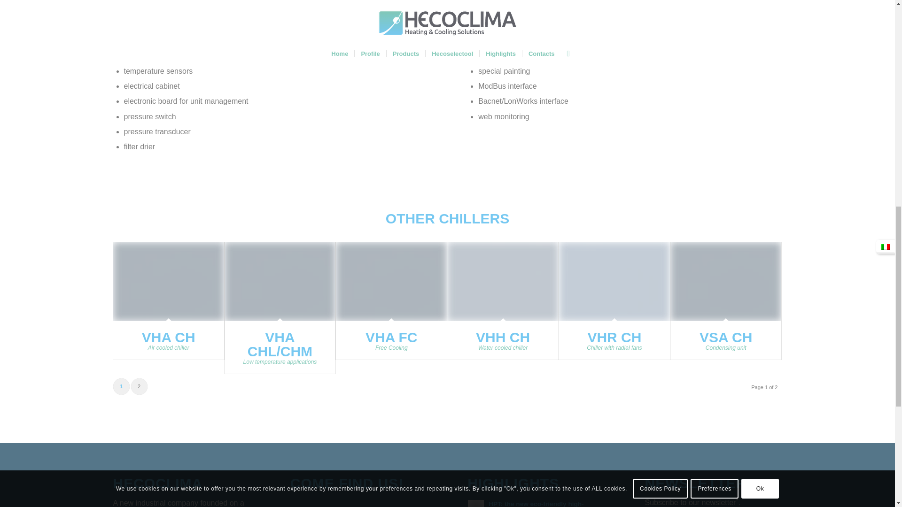  What do you see at coordinates (536, 503) in the screenshot?
I see `HPT: the new eco-friendly high-temperature heat pumps` at bounding box center [536, 503].